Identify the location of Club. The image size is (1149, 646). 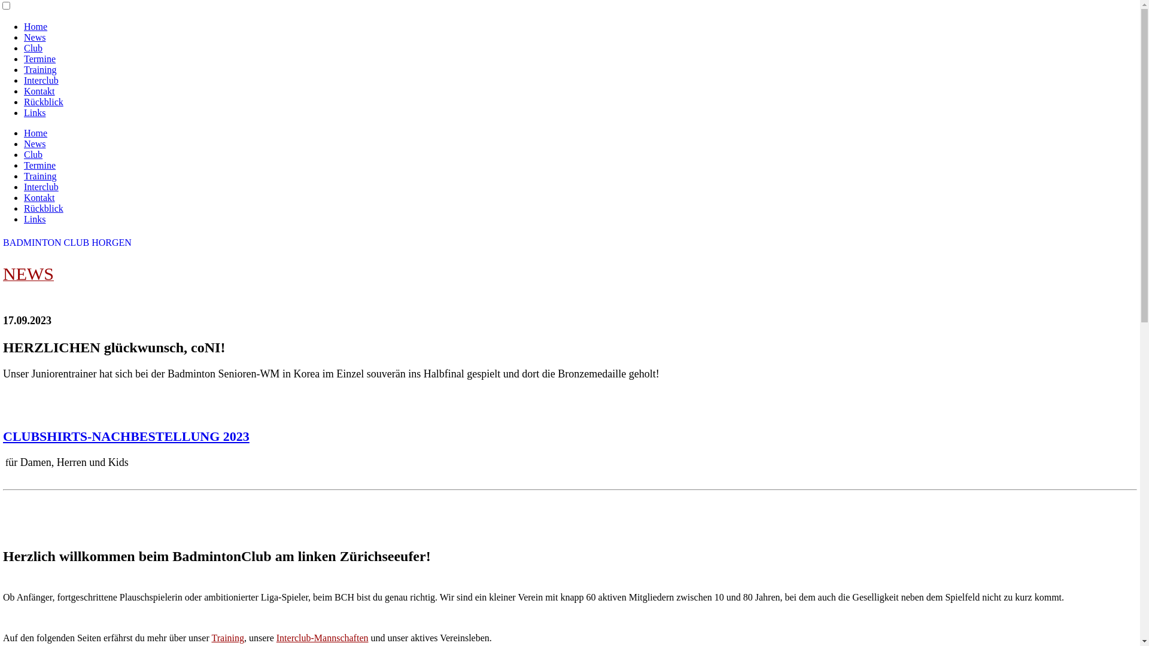
(34, 154).